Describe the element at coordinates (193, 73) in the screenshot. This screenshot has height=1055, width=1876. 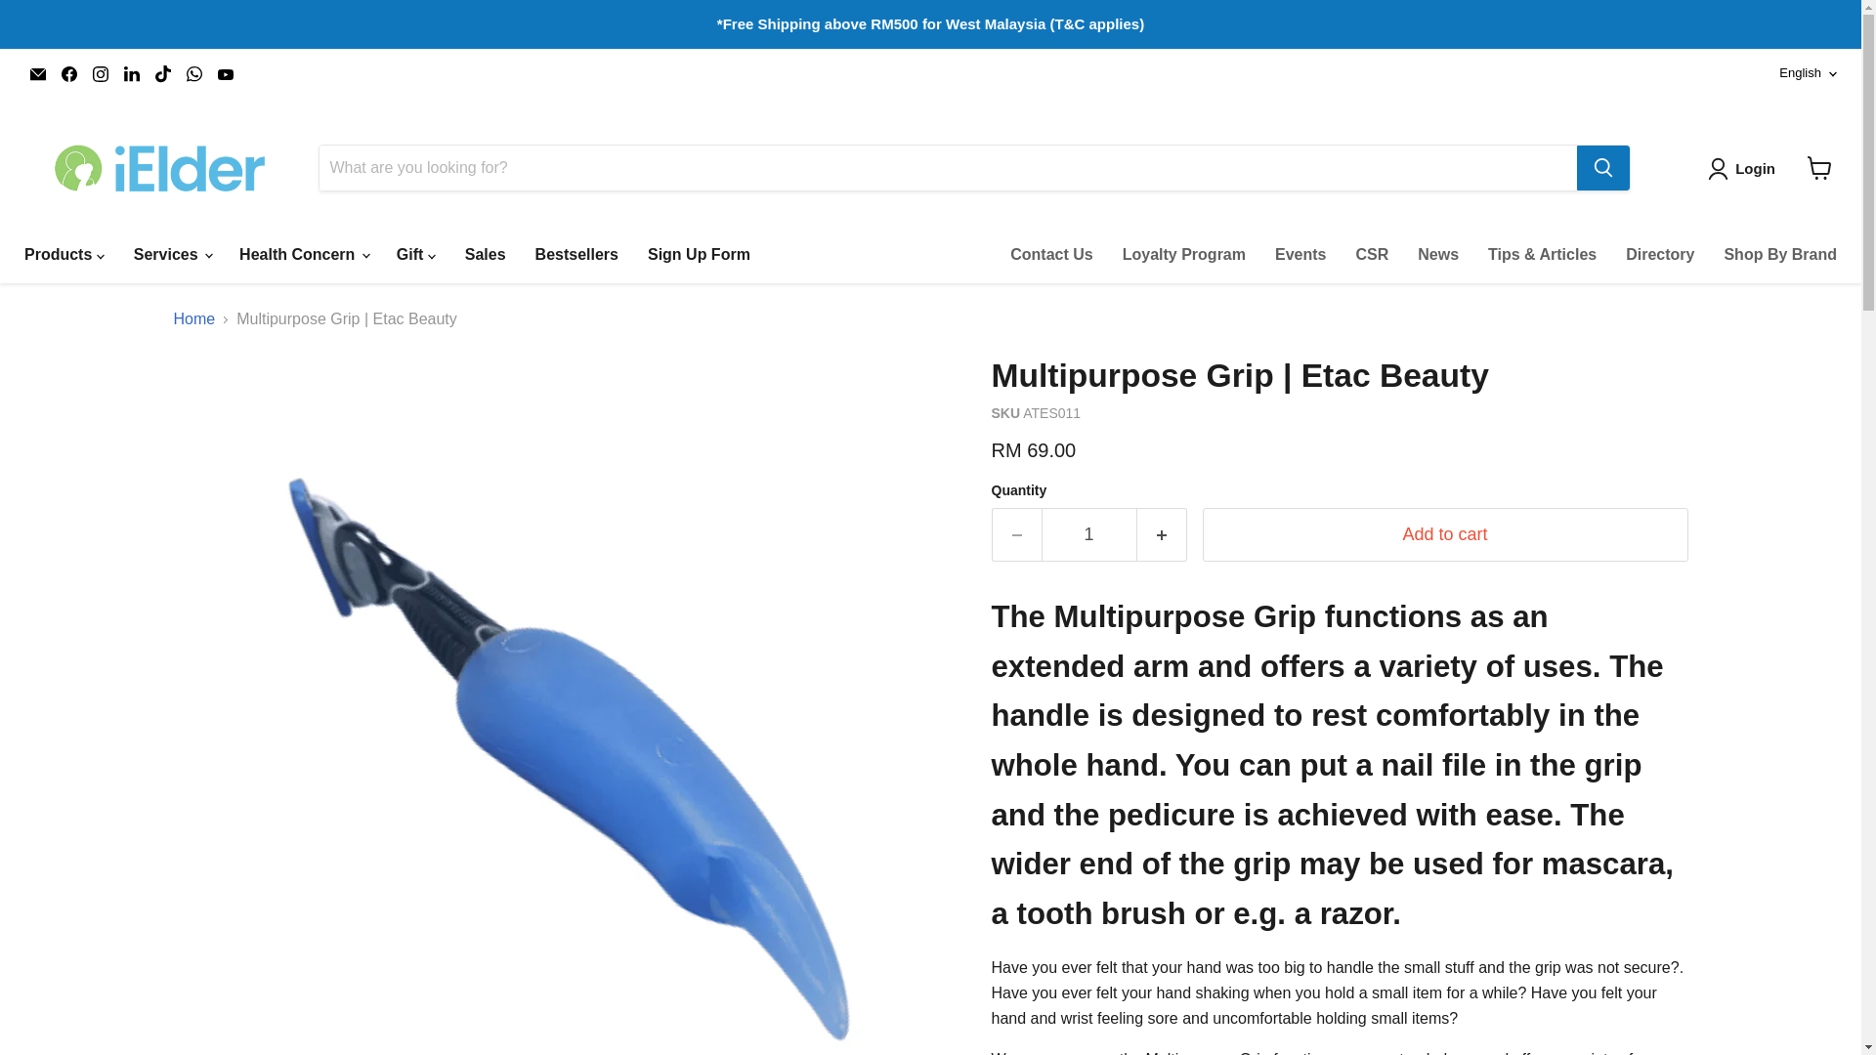
I see `WhatsApp` at that location.